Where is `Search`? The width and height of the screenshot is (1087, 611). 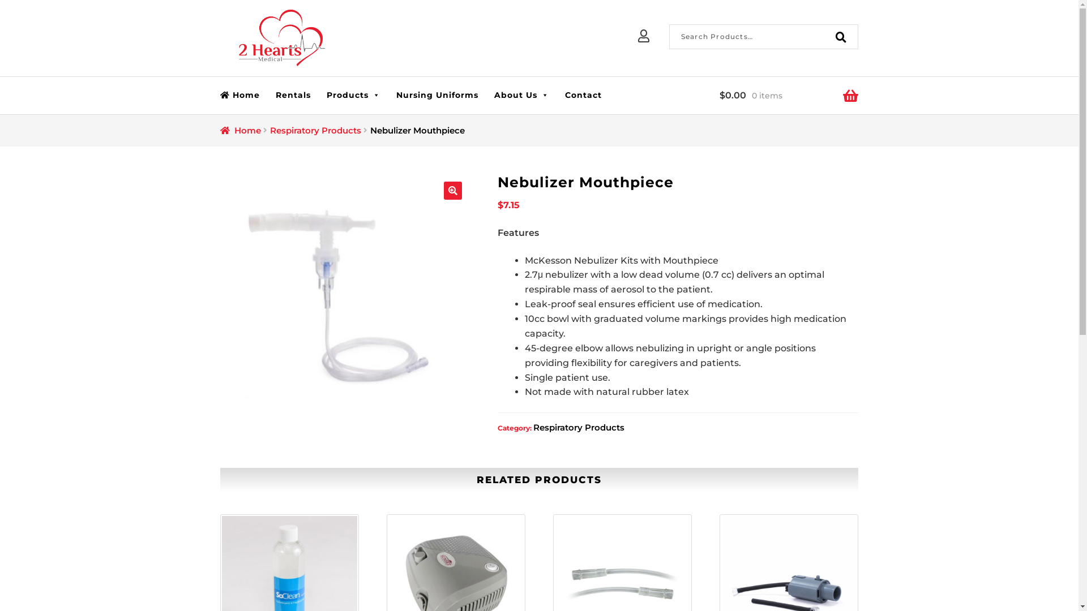 Search is located at coordinates (669, 24).